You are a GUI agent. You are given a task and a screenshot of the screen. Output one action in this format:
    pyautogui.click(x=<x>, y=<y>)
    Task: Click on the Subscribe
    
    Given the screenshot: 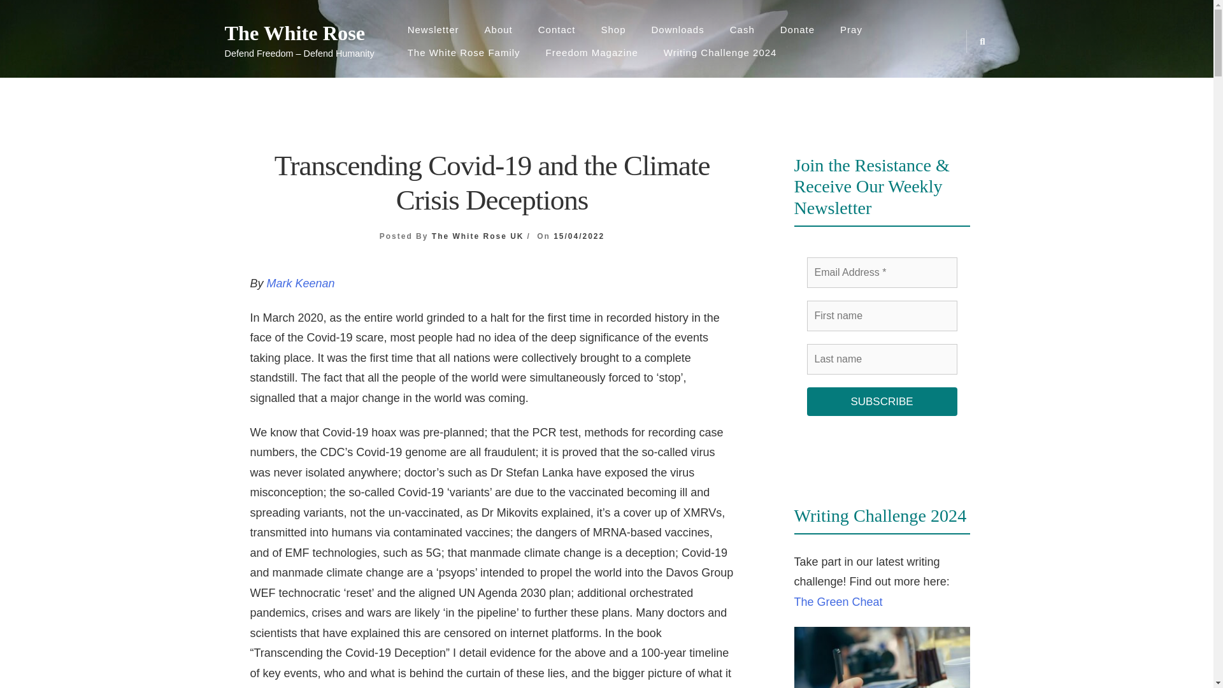 What is the action you would take?
    pyautogui.click(x=881, y=402)
    